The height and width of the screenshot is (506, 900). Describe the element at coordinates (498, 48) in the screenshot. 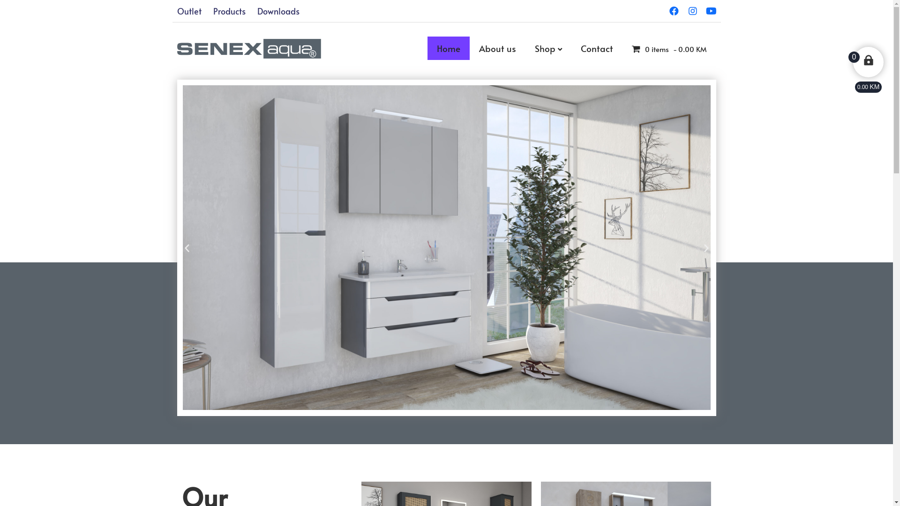

I see `About us` at that location.